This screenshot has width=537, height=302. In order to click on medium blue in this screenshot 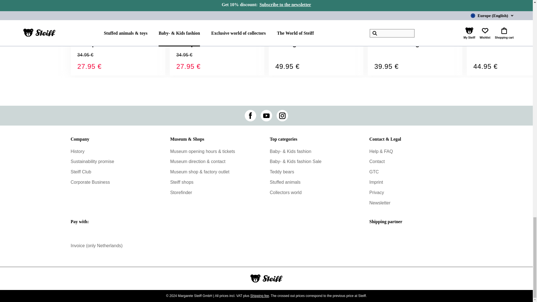, I will do `click(79, 34)`.